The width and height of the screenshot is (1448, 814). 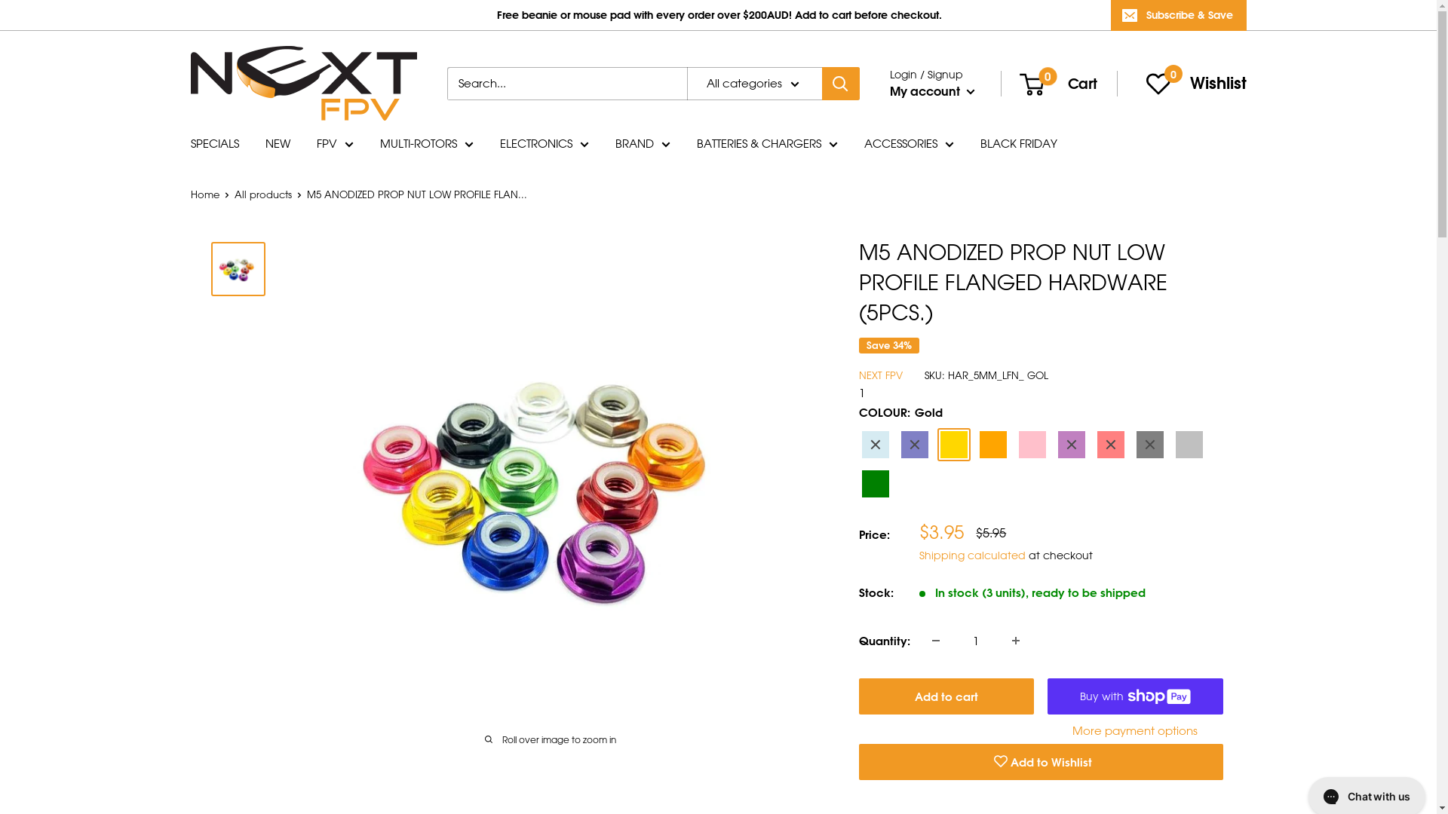 I want to click on BRAND, so click(x=643, y=144).